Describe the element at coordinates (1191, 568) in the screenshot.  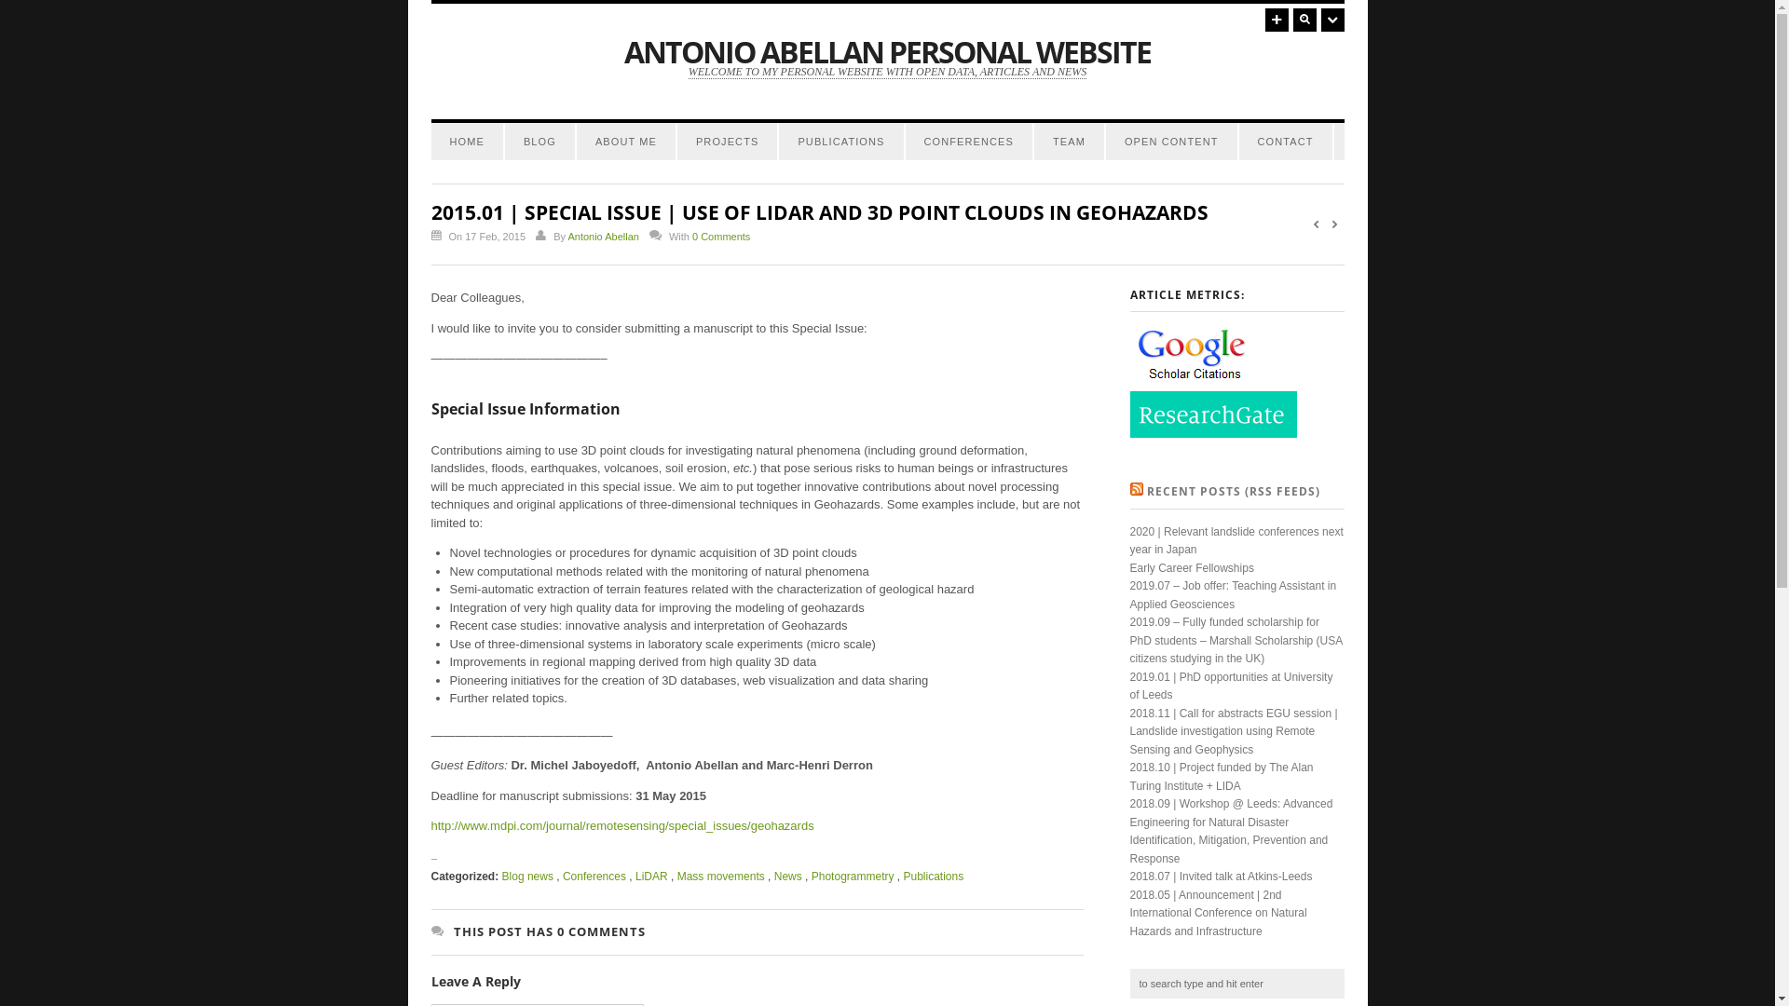
I see `Early Career Fellowships` at that location.